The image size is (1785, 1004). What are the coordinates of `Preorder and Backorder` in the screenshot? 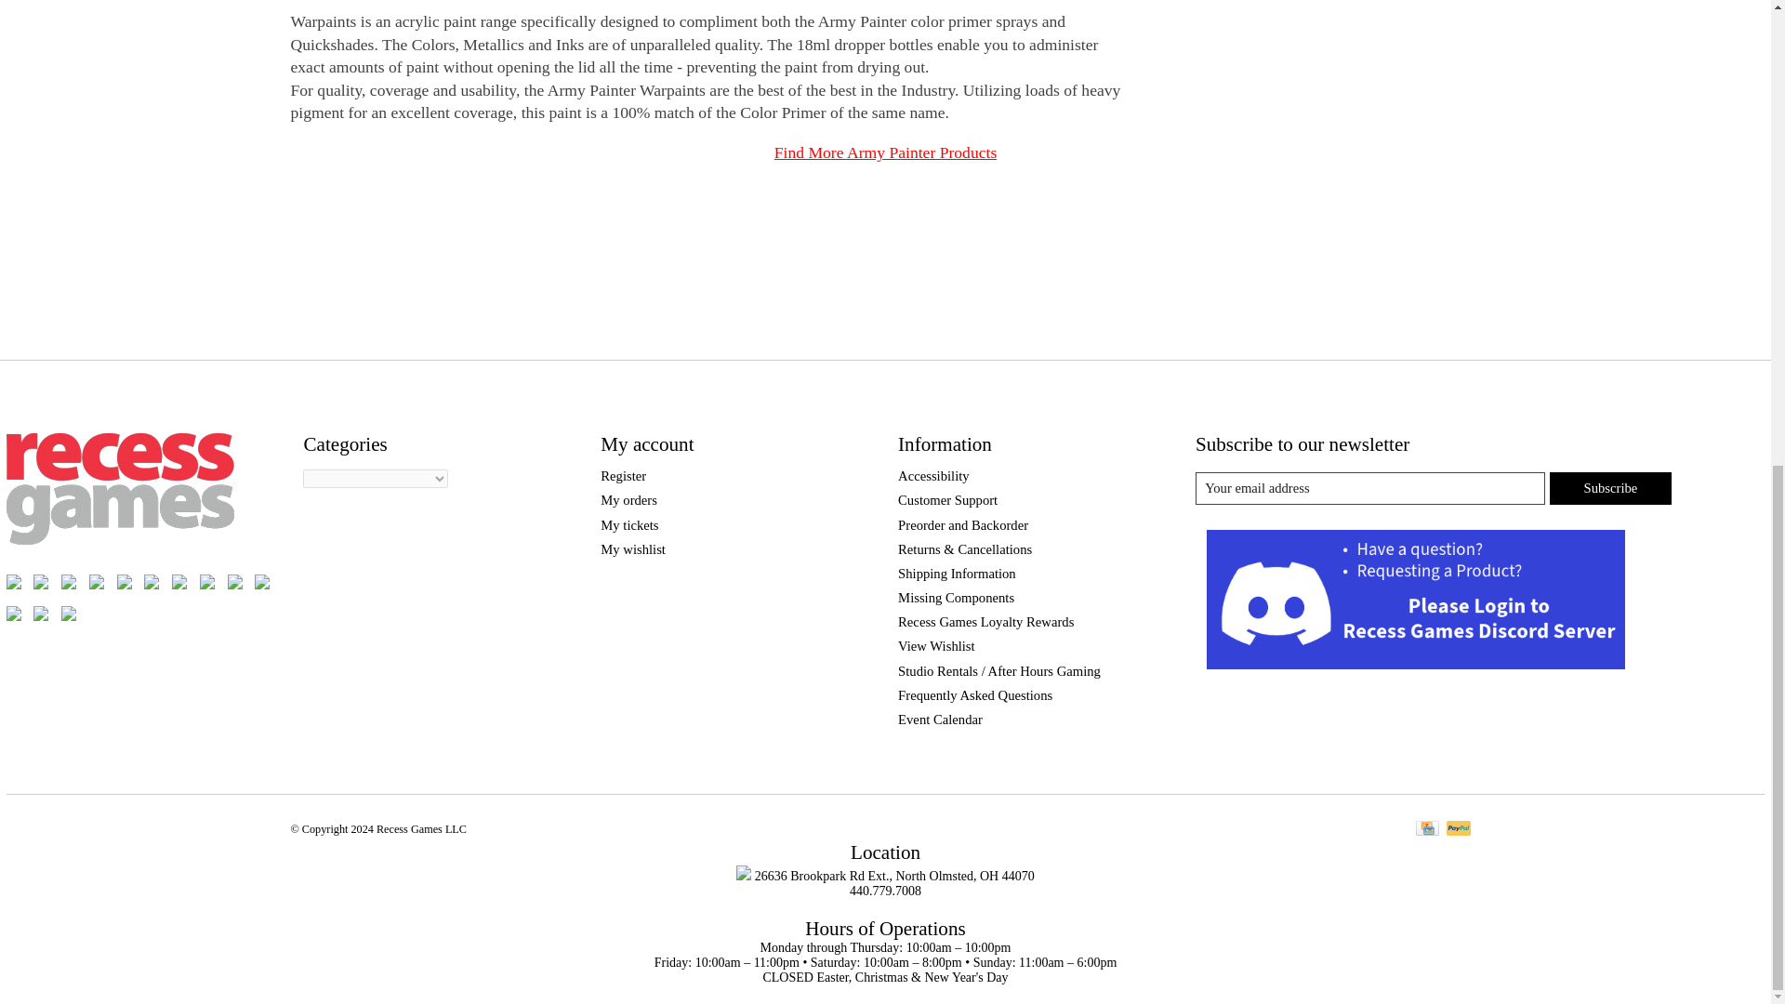 It's located at (962, 525).